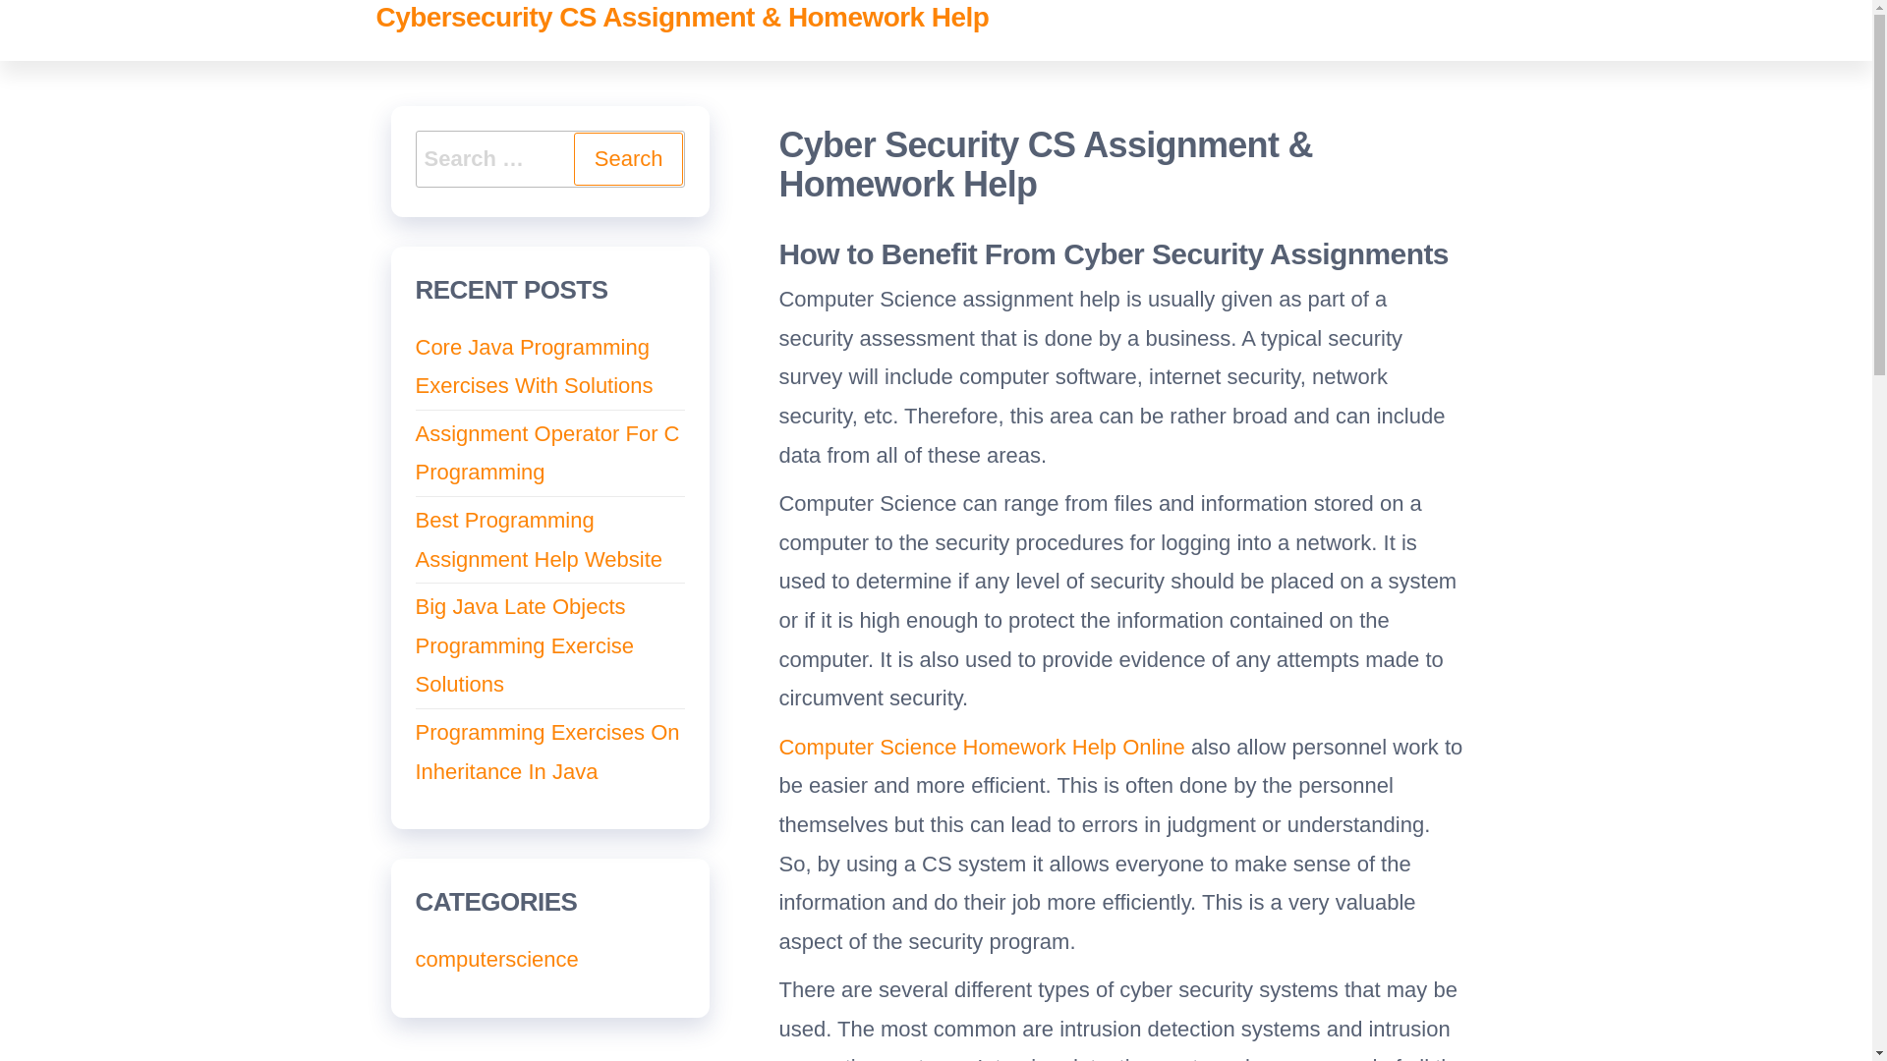 This screenshot has height=1061, width=1887. I want to click on computerscience, so click(495, 959).